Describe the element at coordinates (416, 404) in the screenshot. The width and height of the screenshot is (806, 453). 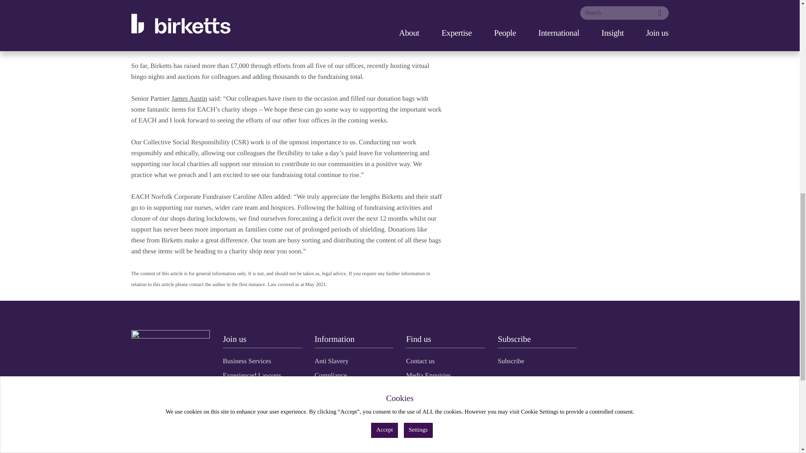
I see `Offices` at that location.